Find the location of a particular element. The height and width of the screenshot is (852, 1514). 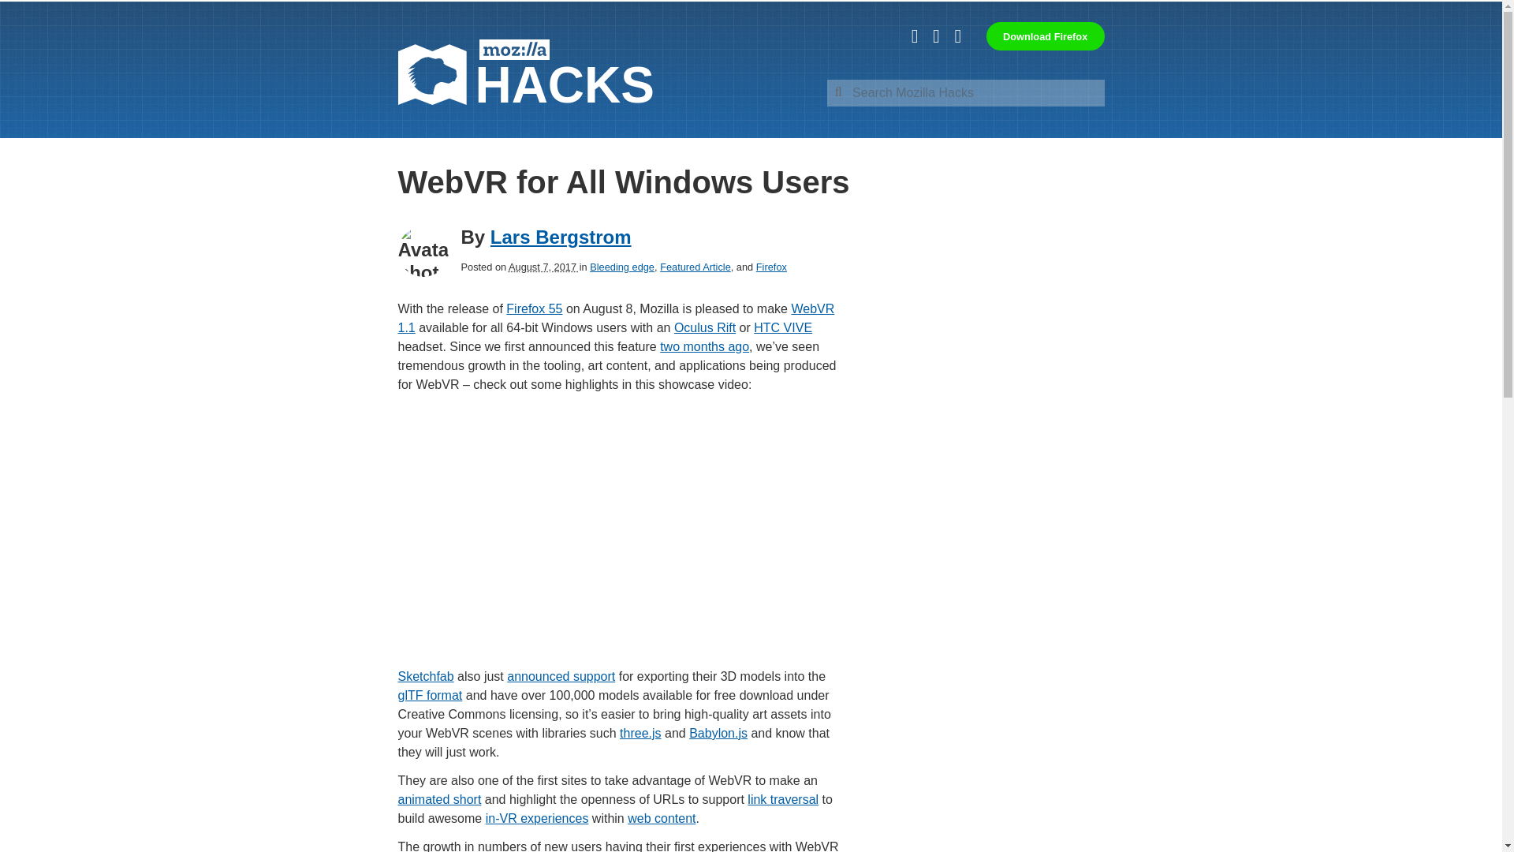

three.js is located at coordinates (640, 734).